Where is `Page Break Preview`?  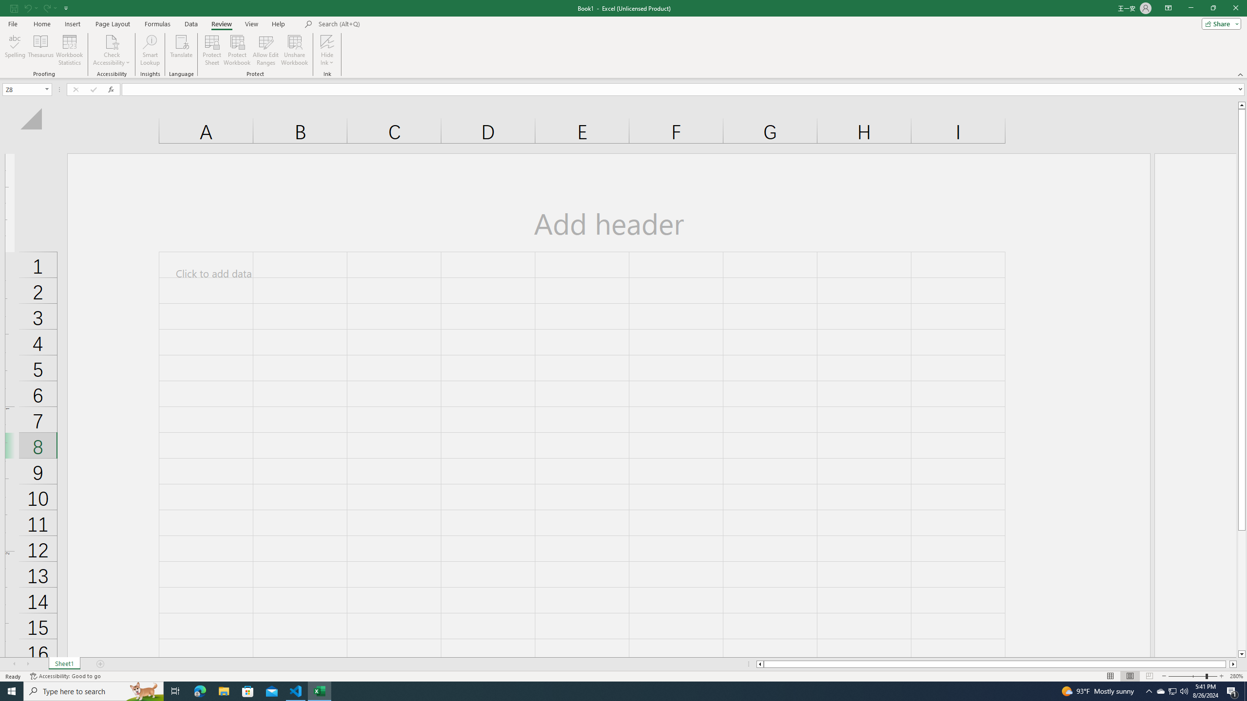
Page Break Preview is located at coordinates (1150, 676).